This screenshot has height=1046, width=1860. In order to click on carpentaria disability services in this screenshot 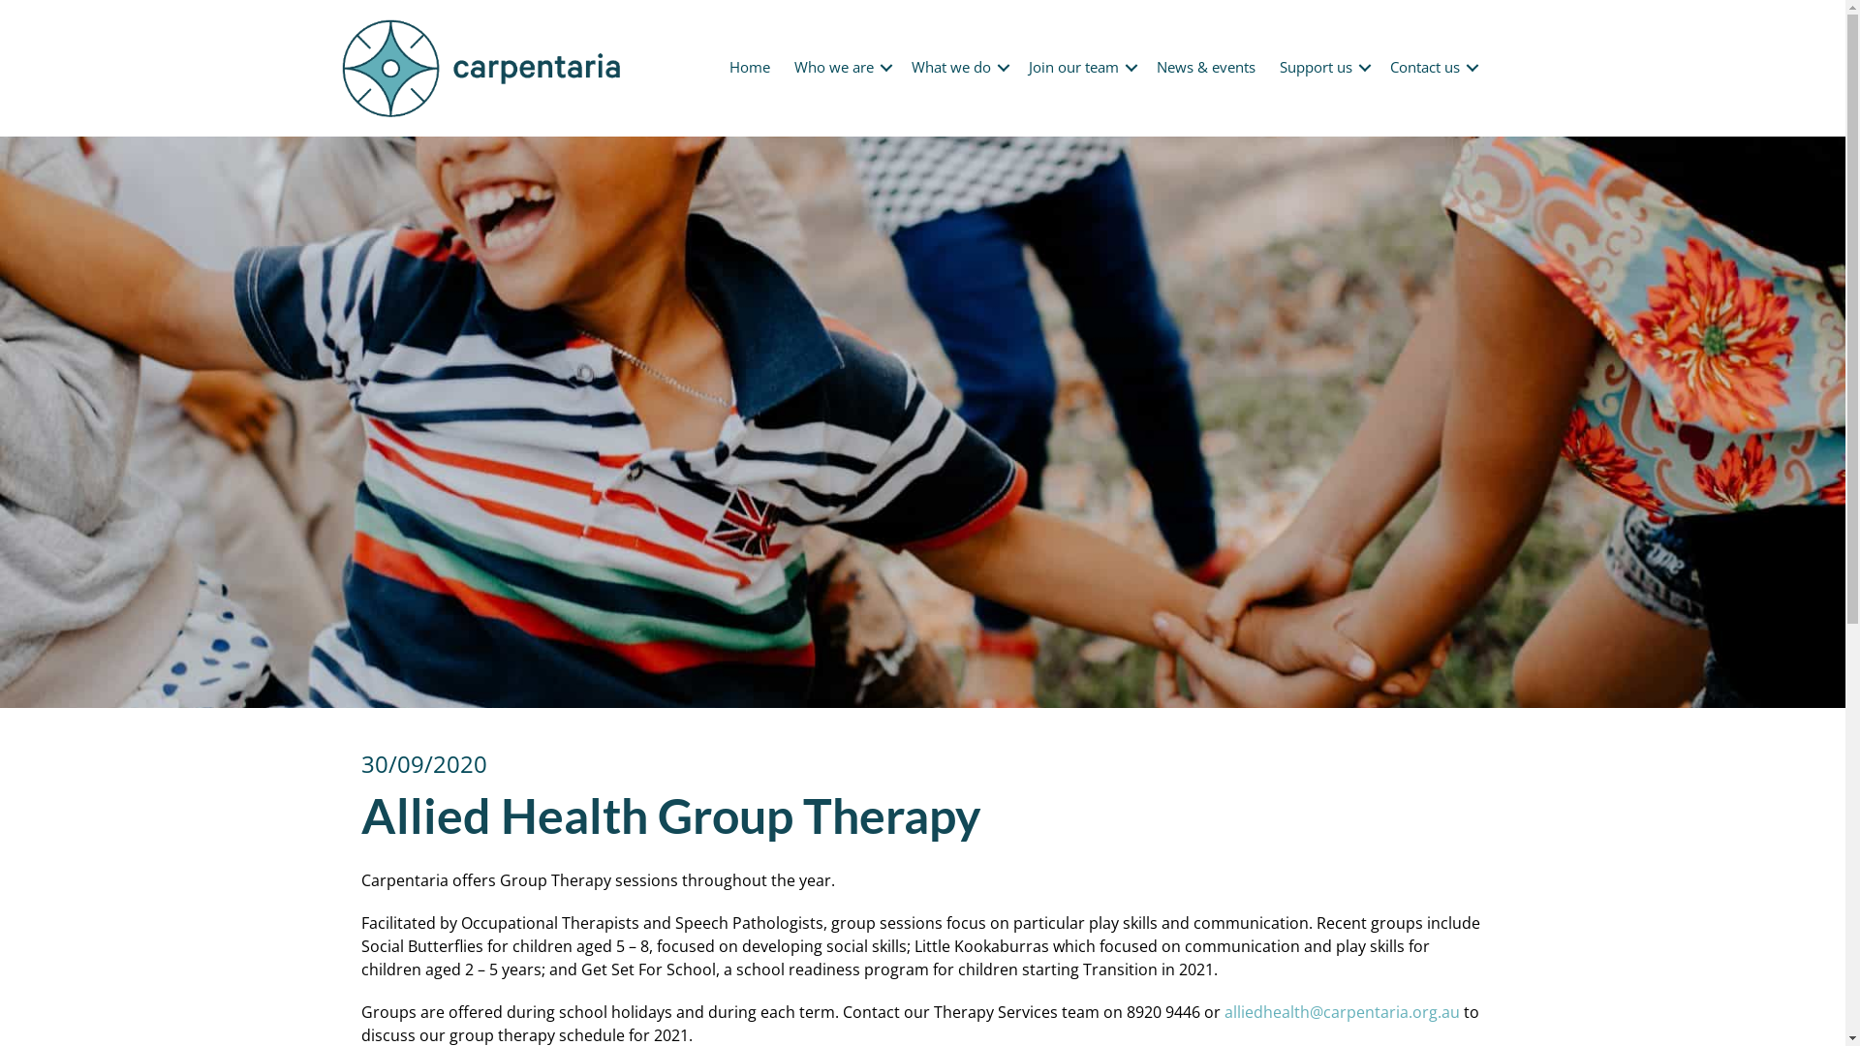, I will do `click(480, 68)`.